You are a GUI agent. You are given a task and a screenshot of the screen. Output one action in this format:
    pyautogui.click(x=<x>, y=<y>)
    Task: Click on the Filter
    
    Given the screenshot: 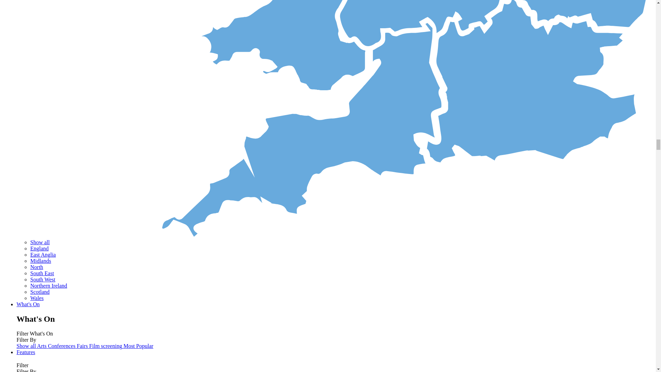 What is the action you would take?
    pyautogui.click(x=22, y=365)
    